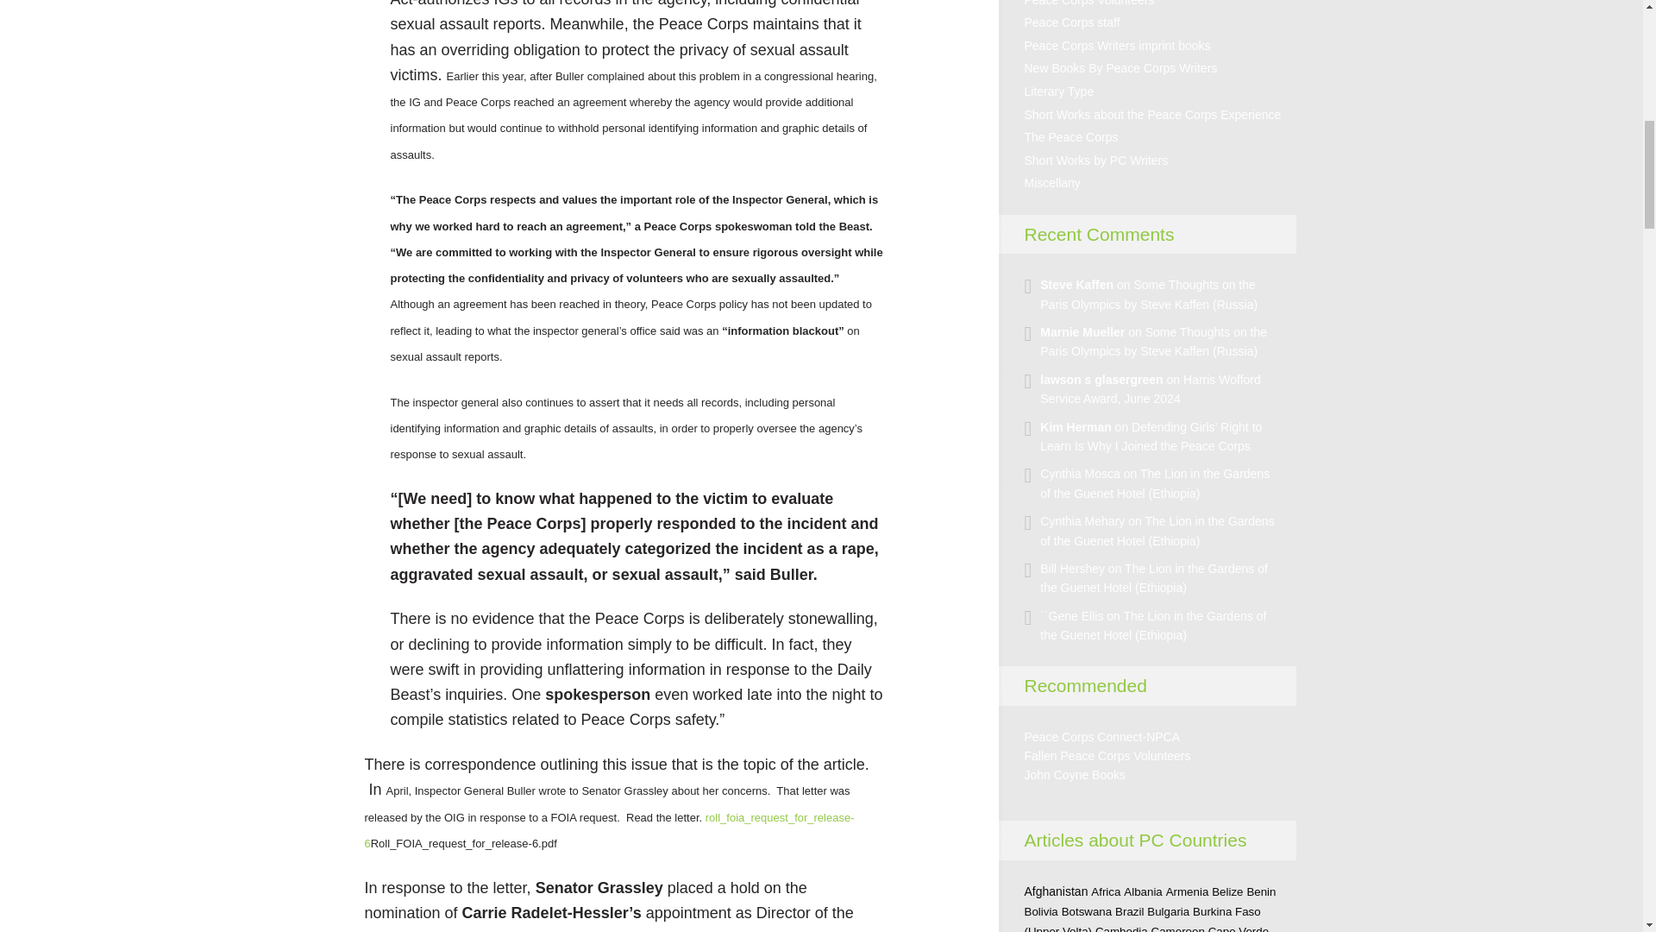 The height and width of the screenshot is (932, 1656). I want to click on 6 topics, so click(1168, 911).